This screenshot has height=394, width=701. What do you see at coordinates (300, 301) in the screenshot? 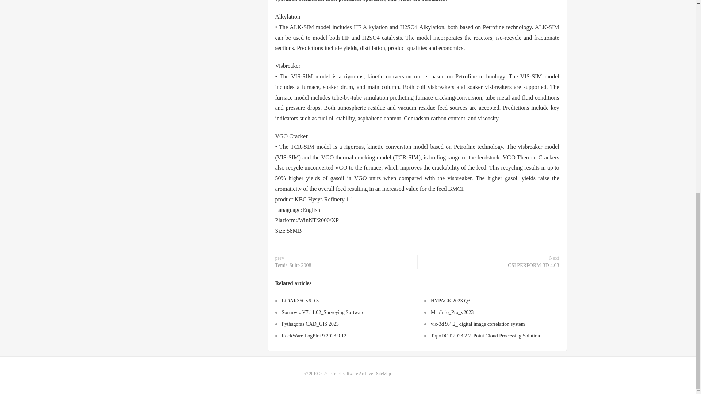
I see `LiDAR360 v6.0.3` at bounding box center [300, 301].